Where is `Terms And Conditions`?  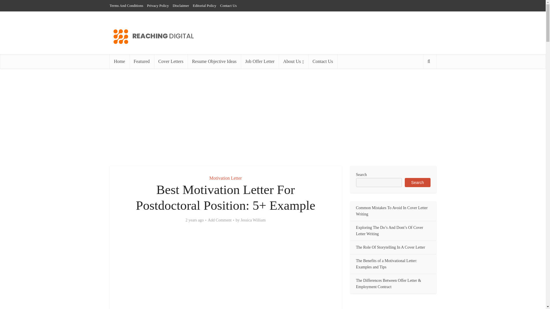
Terms And Conditions is located at coordinates (126, 5).